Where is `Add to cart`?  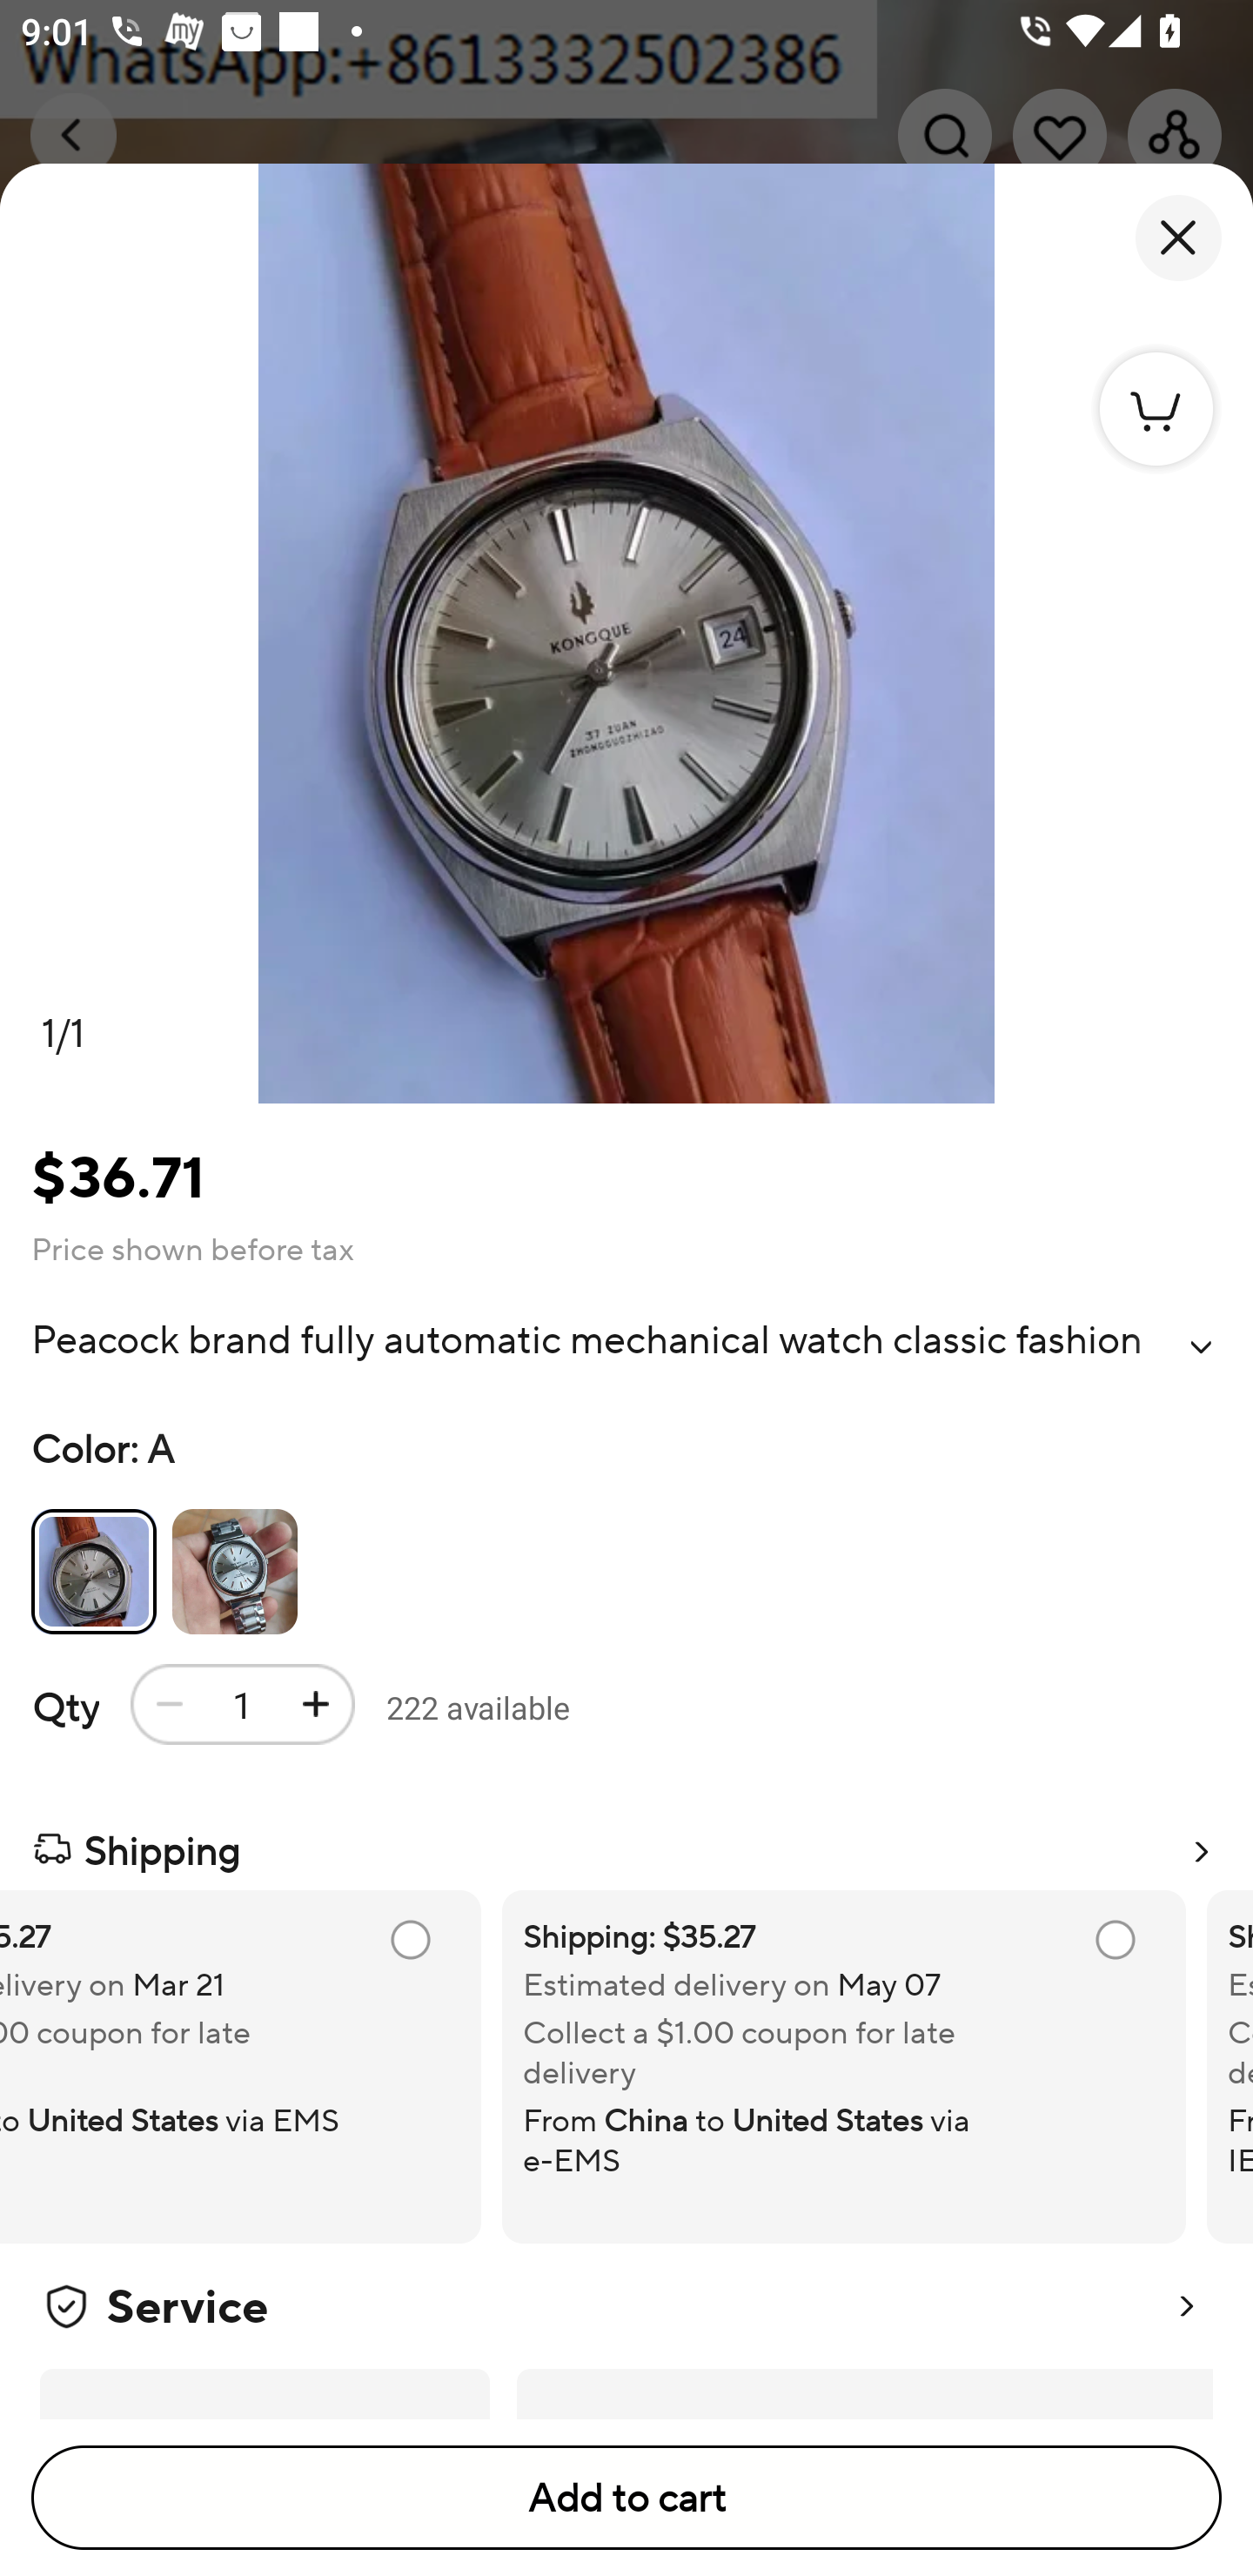 Add to cart is located at coordinates (626, 2498).